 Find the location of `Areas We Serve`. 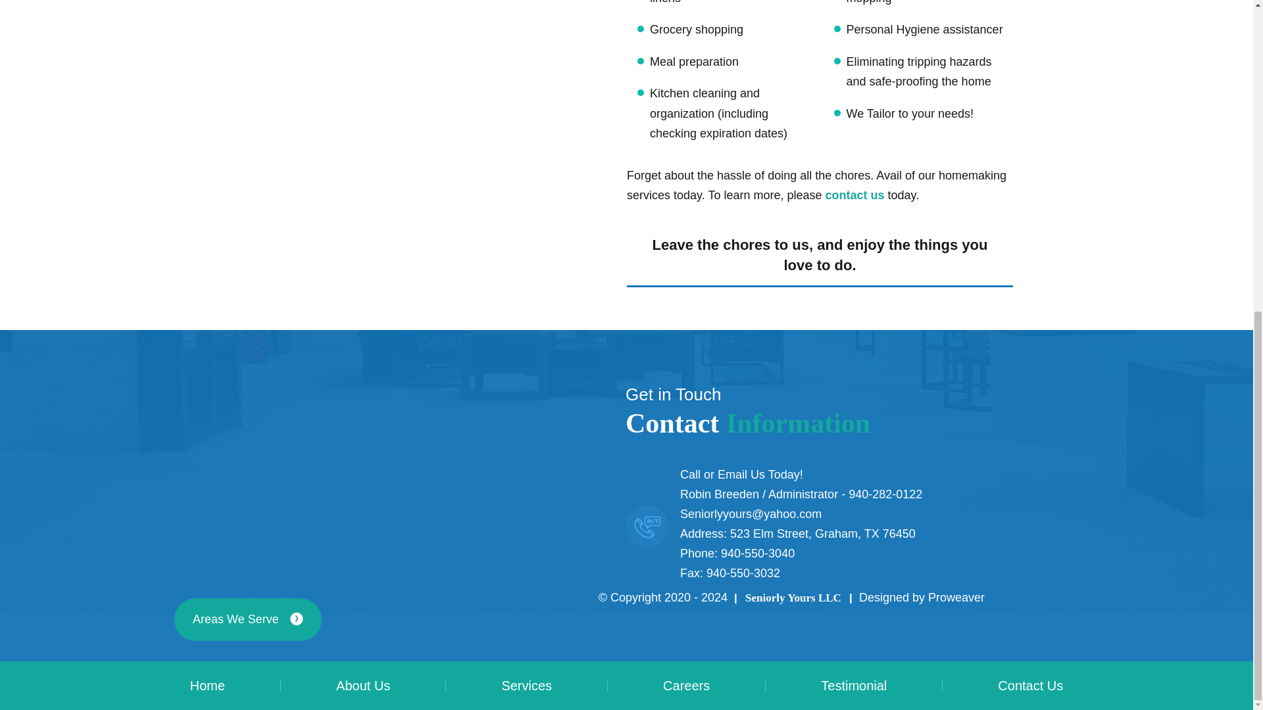

Areas We Serve is located at coordinates (247, 619).